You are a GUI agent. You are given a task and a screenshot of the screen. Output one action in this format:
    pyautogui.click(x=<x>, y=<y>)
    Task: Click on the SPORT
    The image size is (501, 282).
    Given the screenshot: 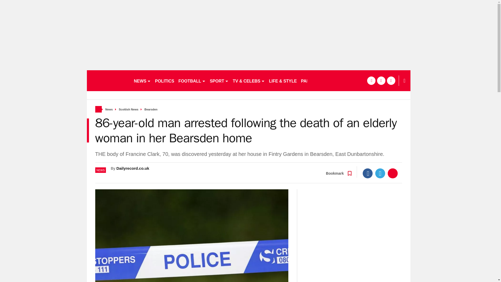 What is the action you would take?
    pyautogui.click(x=219, y=80)
    